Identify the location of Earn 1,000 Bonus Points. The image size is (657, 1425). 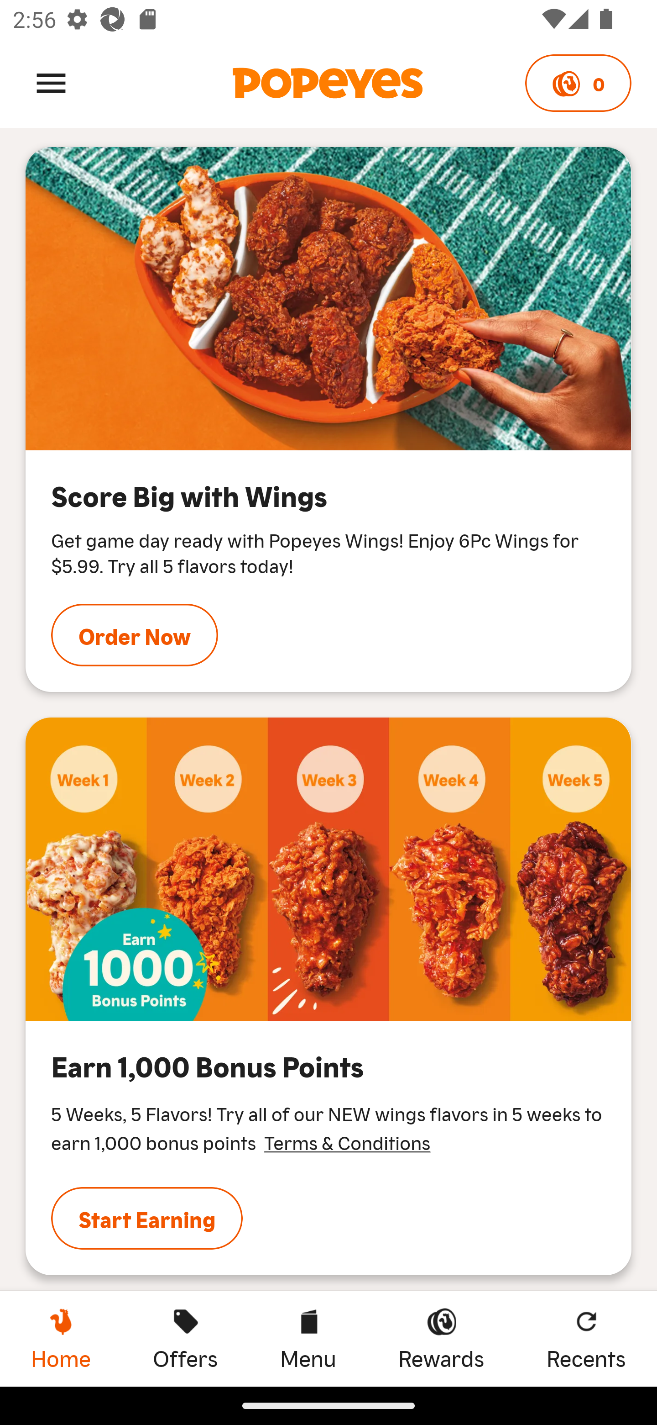
(328, 869).